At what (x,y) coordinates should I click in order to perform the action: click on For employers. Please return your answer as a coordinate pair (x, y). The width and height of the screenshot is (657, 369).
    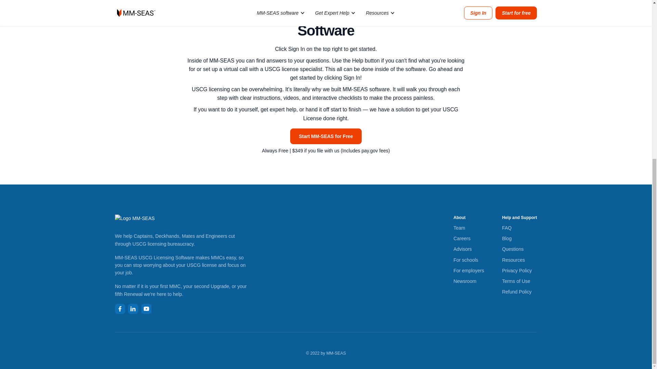
    Looking at the image, I should click on (468, 271).